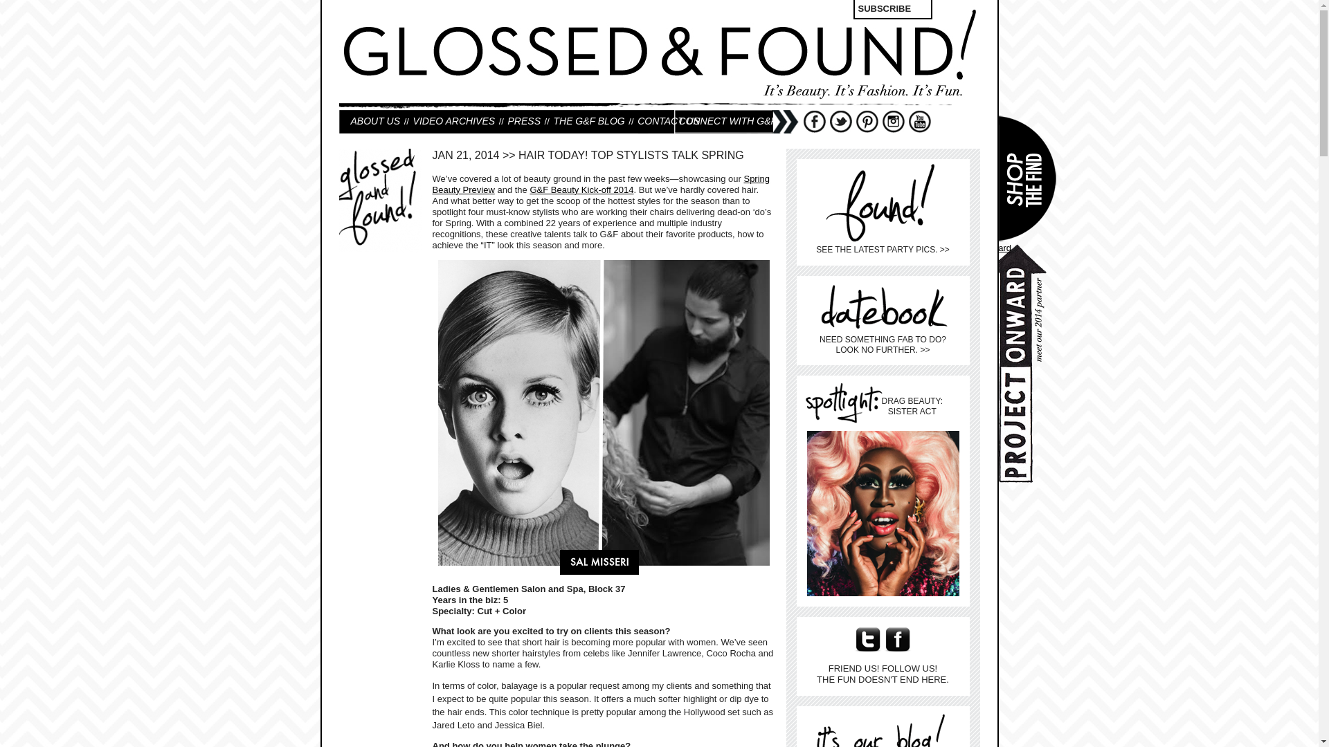 This screenshot has height=747, width=1329. I want to click on Spring Beauty Preview 2014, so click(601, 184).